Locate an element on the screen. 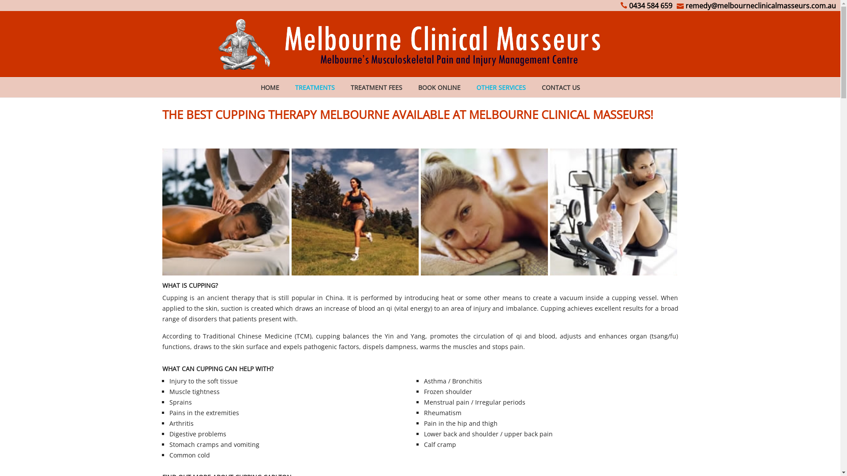 The width and height of the screenshot is (847, 476). remedy@melbourneclinicalmasseurs.com.au is located at coordinates (756, 5).